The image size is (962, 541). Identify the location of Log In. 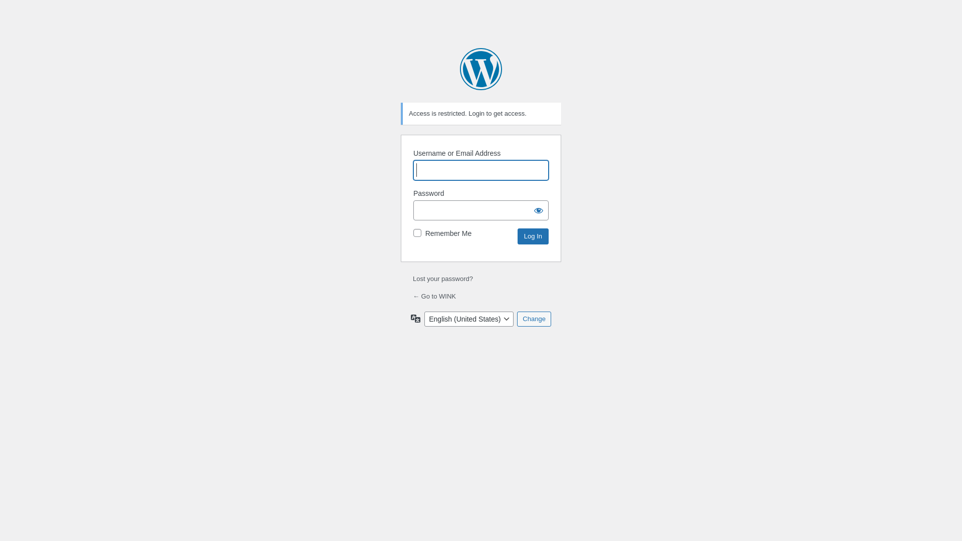
(533, 236).